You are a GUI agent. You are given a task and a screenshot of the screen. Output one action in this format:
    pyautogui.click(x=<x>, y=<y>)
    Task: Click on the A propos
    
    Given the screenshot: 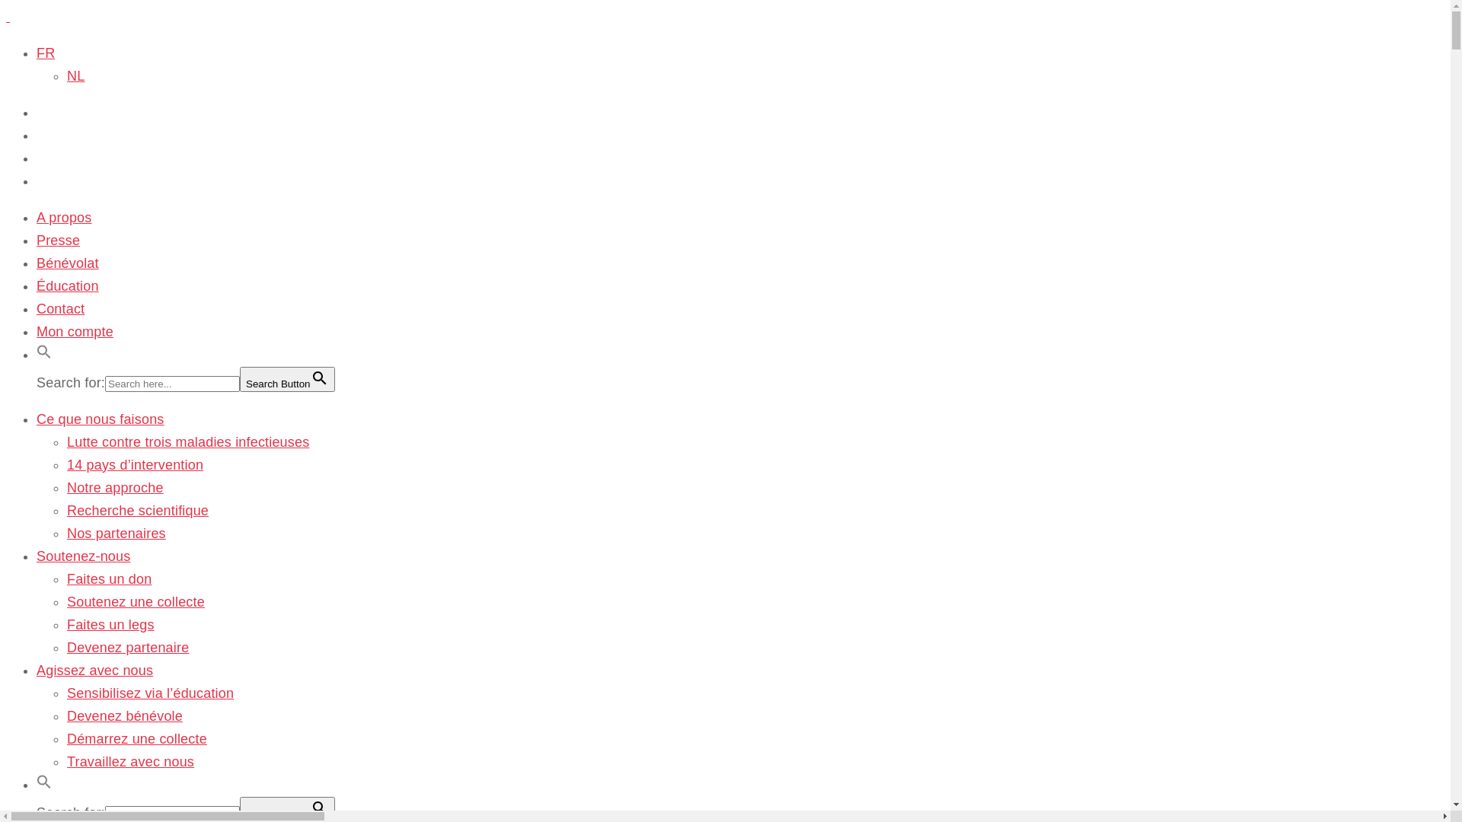 What is the action you would take?
    pyautogui.click(x=64, y=218)
    